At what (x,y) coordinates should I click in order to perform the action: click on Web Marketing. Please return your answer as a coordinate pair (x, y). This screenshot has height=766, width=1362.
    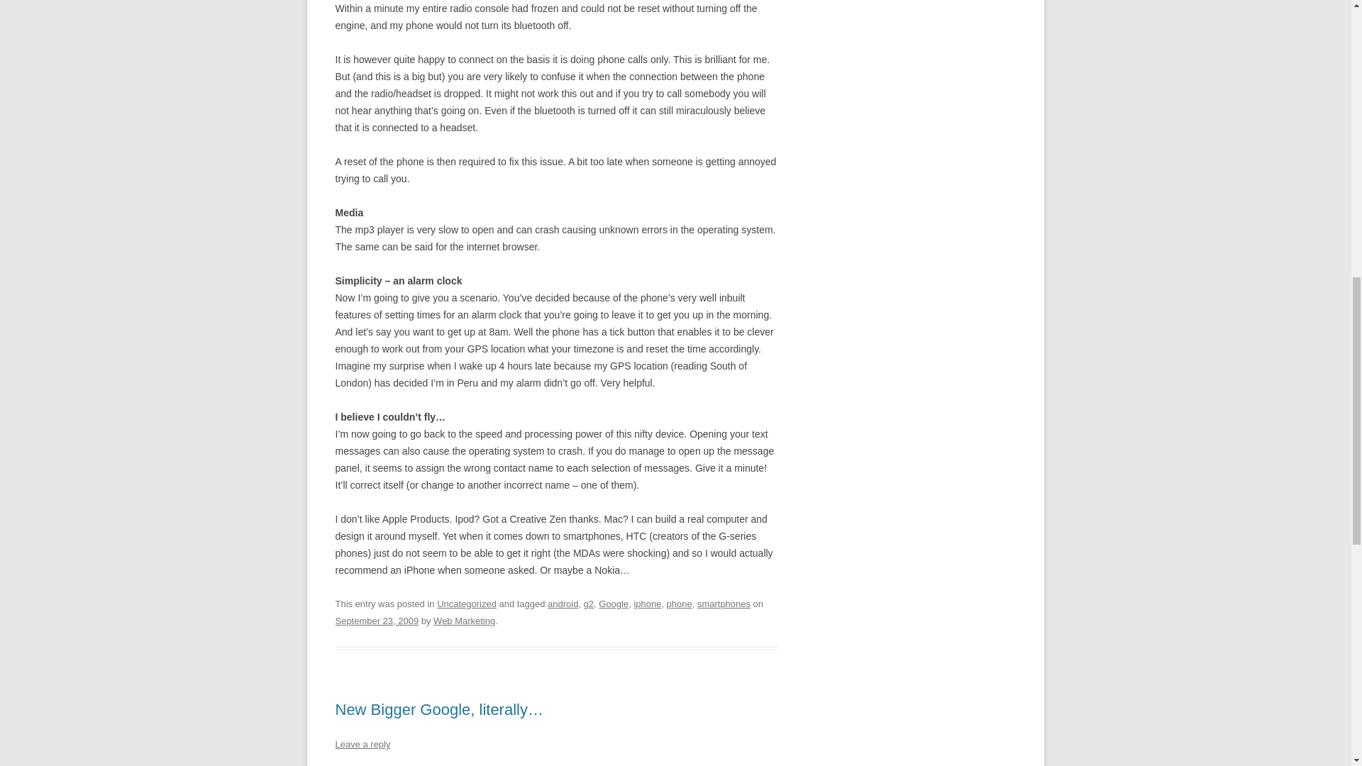
    Looking at the image, I should click on (464, 621).